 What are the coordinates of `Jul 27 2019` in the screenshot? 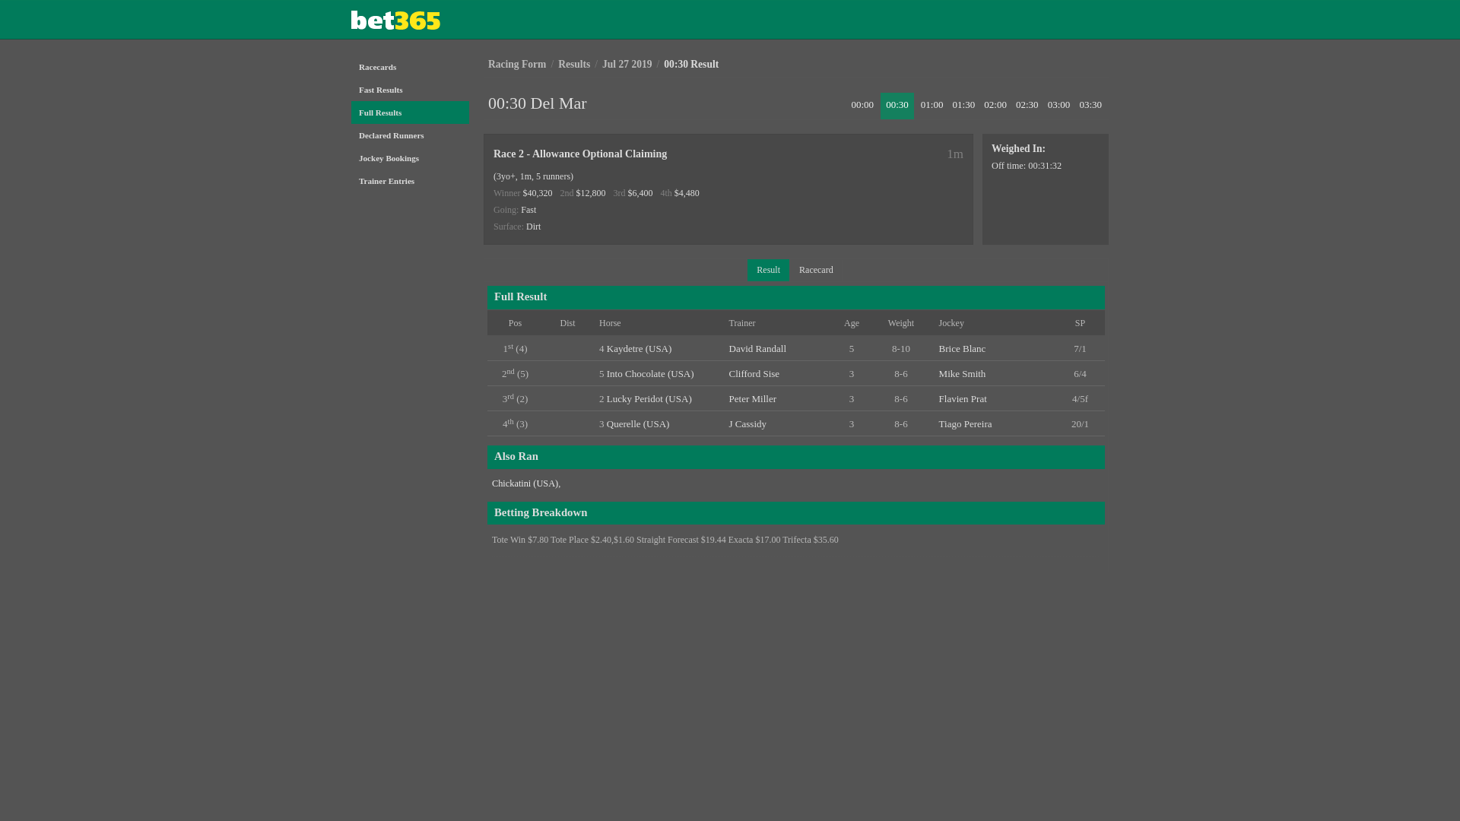 It's located at (627, 64).